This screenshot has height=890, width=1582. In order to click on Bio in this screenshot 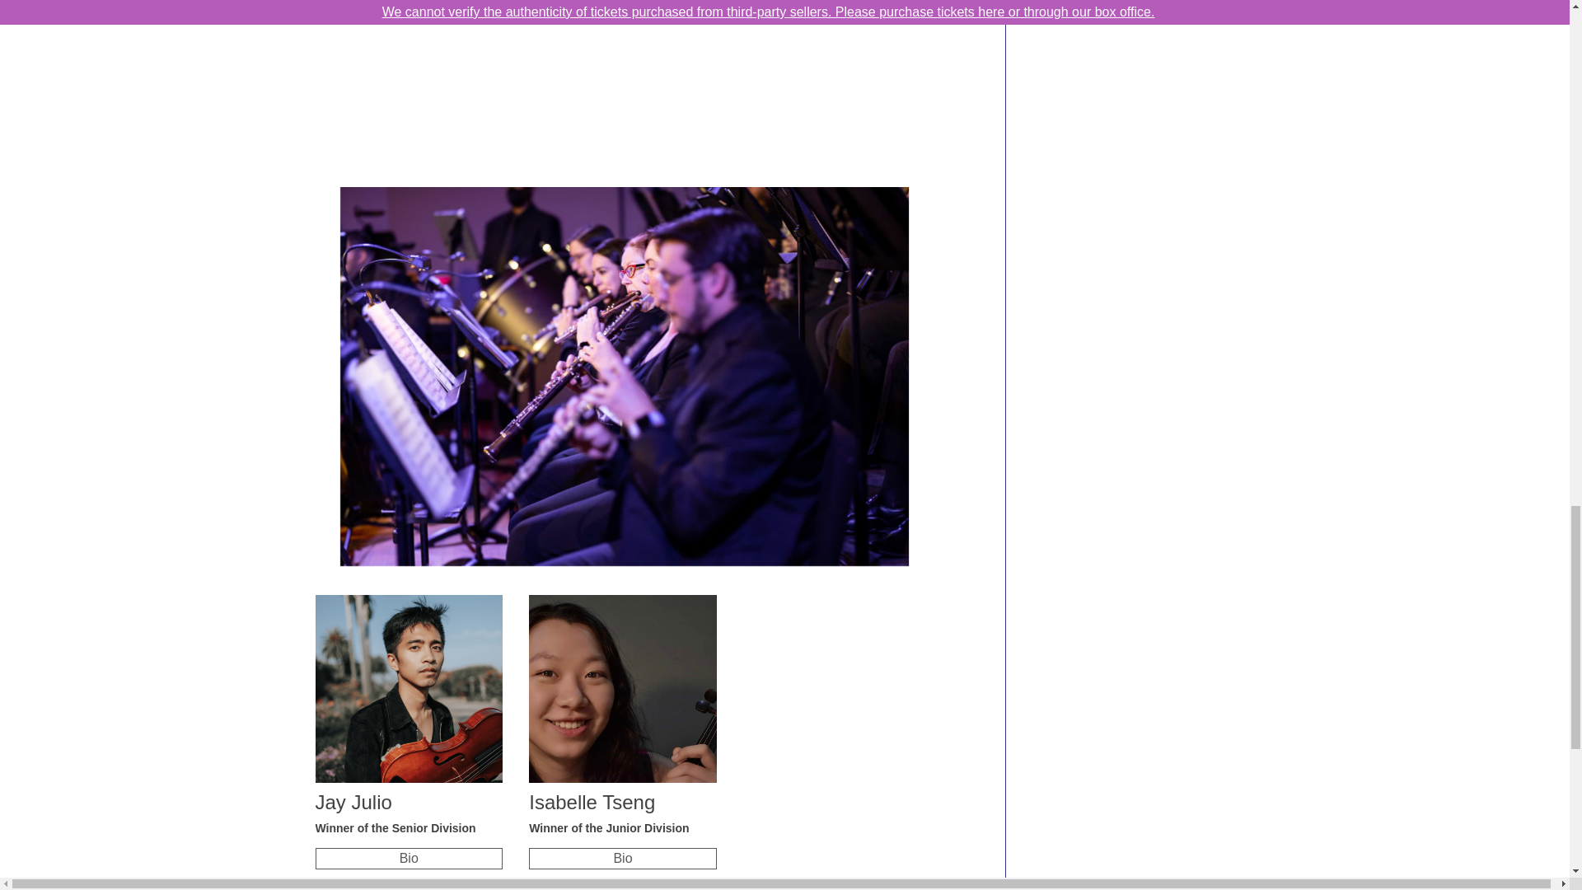, I will do `click(408, 859)`.